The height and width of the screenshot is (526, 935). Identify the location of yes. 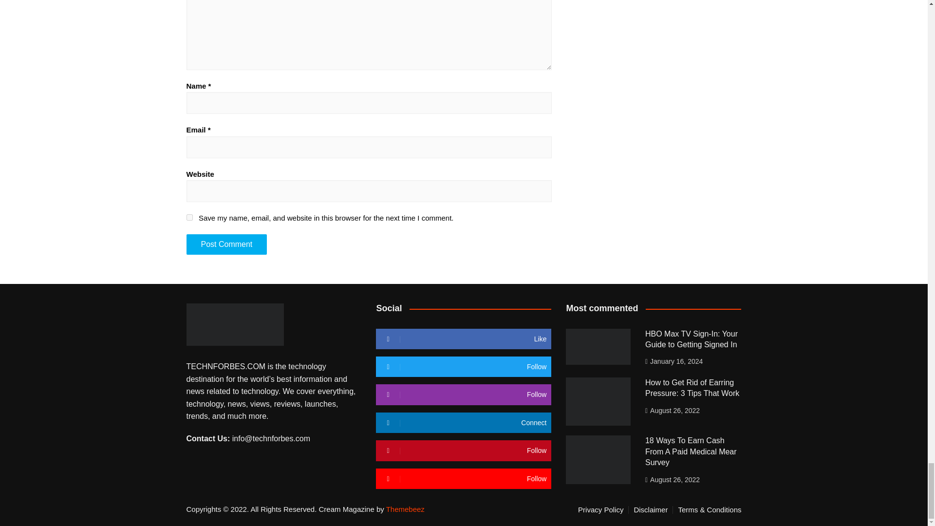
(189, 217).